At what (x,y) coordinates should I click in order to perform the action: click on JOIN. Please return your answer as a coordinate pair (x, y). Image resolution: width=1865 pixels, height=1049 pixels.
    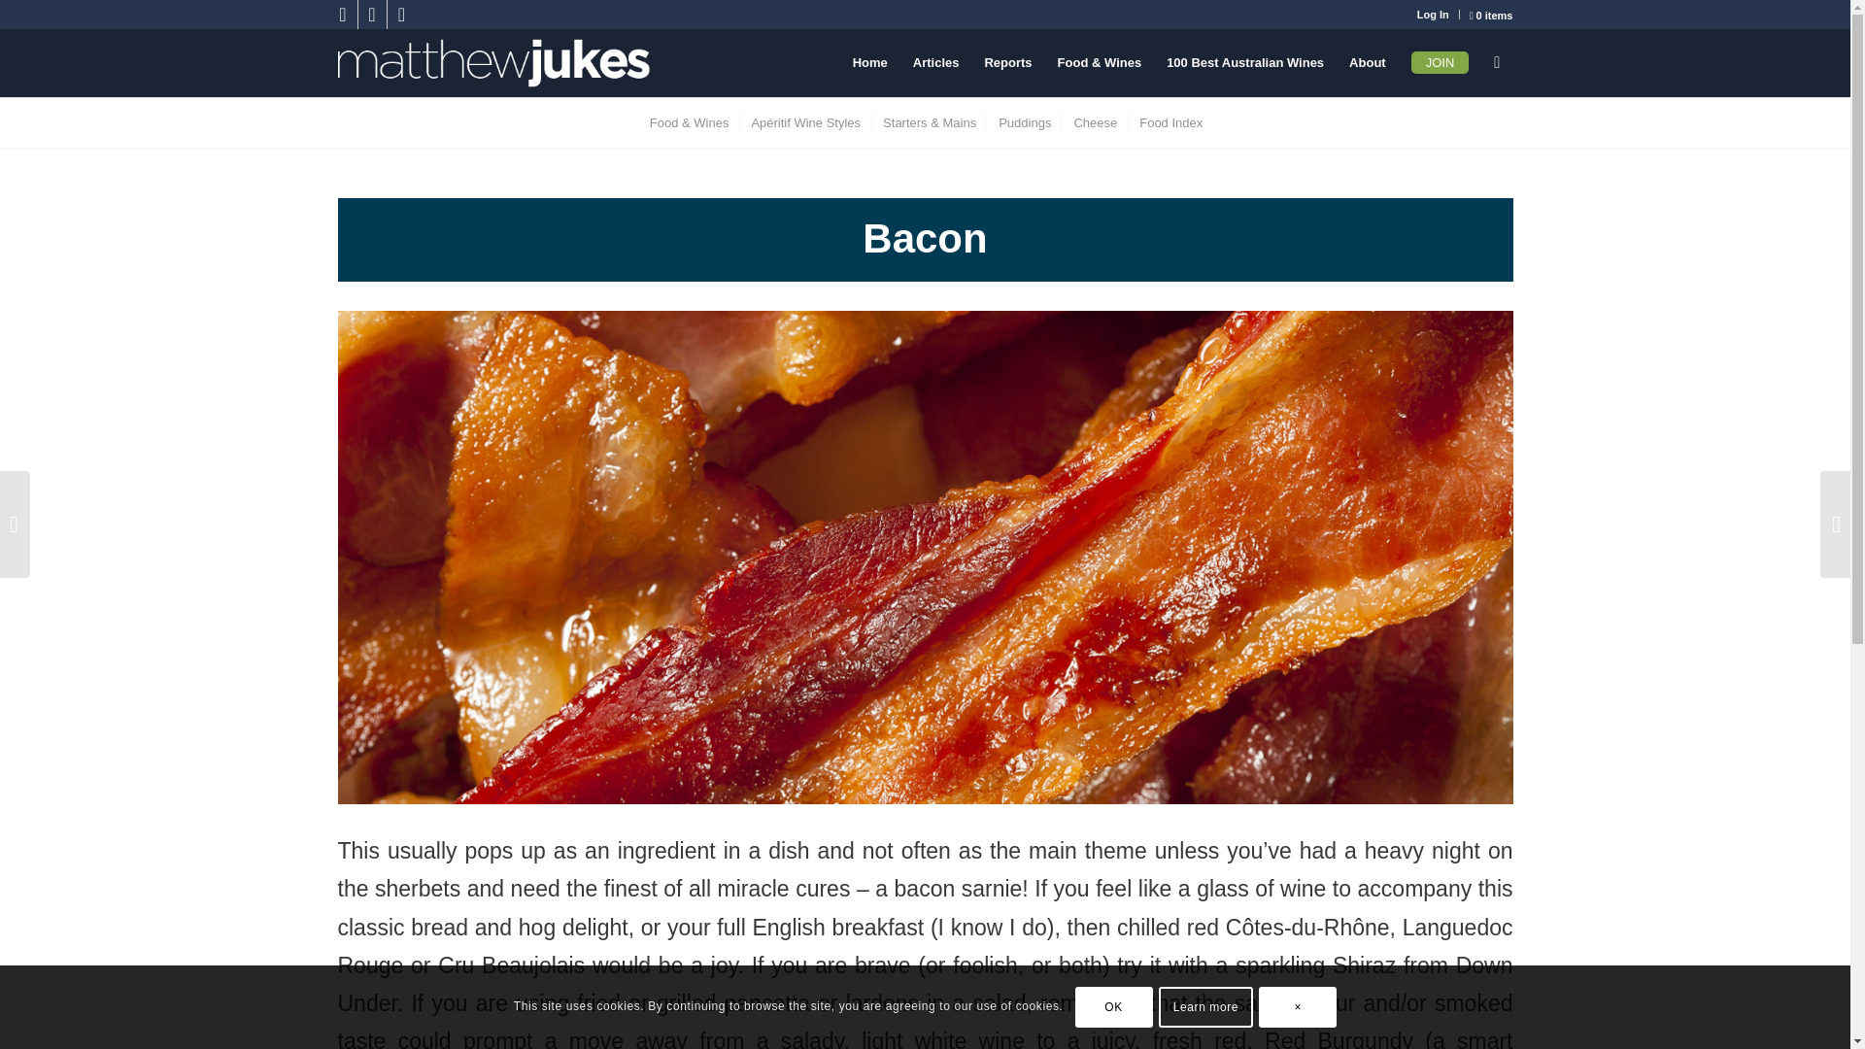
    Looking at the image, I should click on (1441, 63).